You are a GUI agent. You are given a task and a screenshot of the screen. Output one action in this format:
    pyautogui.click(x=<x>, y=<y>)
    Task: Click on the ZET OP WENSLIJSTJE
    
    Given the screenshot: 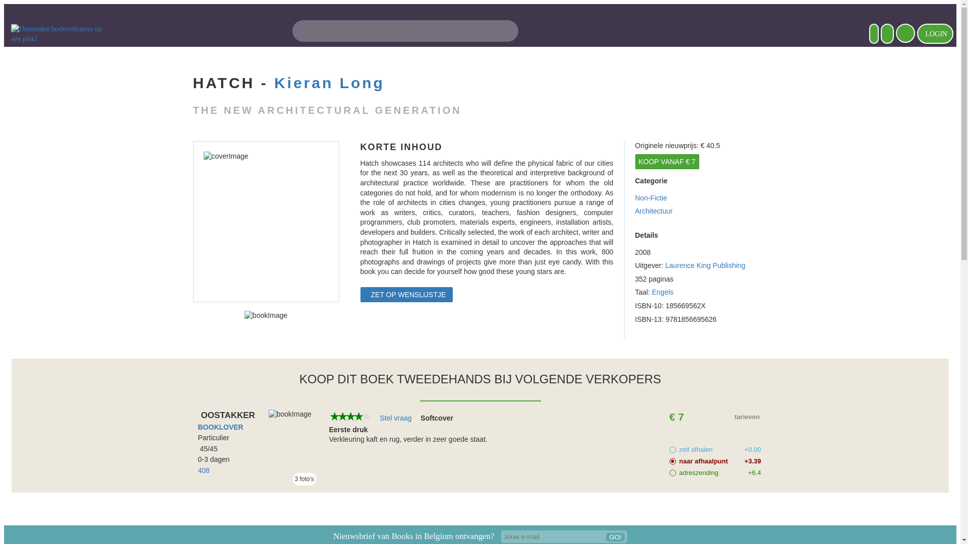 What is the action you would take?
    pyautogui.click(x=406, y=295)
    